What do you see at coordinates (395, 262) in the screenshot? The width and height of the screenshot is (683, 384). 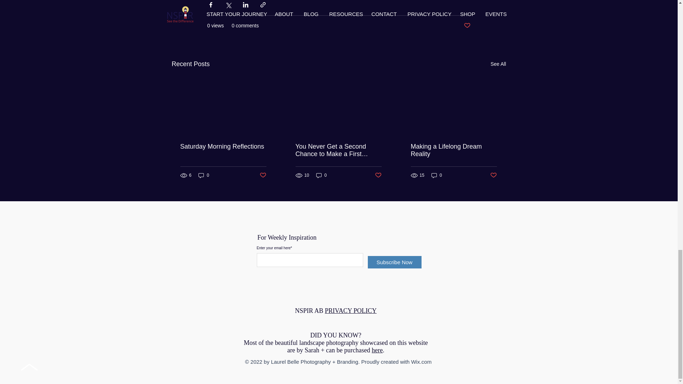 I see `Subscribe Now` at bounding box center [395, 262].